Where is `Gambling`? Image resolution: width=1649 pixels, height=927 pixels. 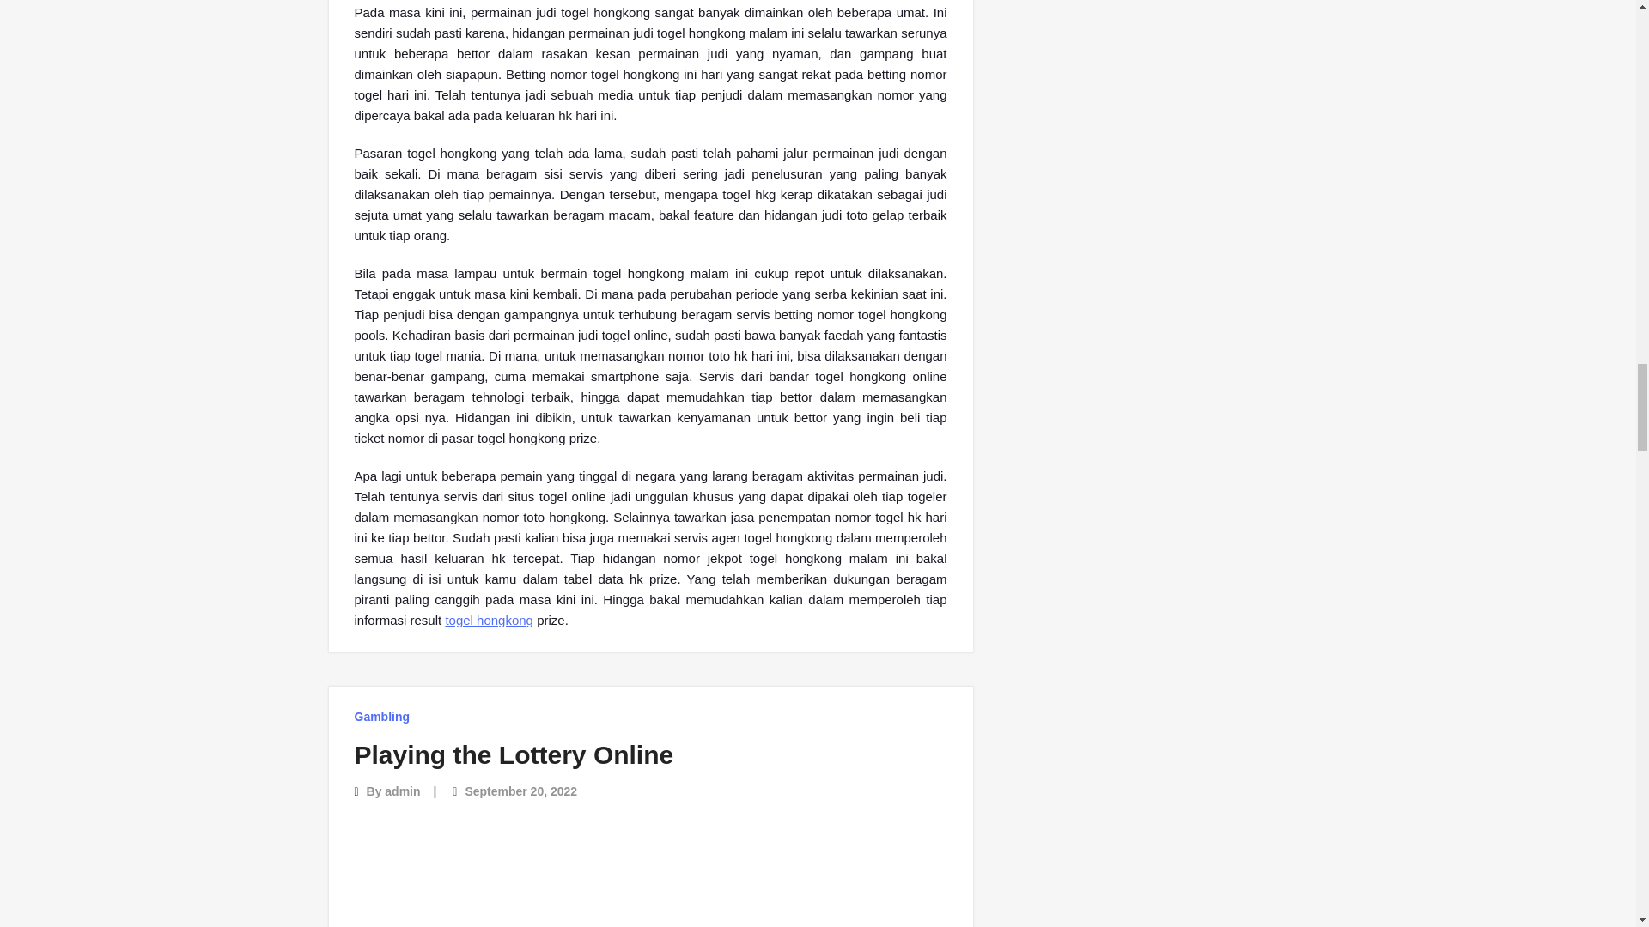
Gambling is located at coordinates (381, 716).